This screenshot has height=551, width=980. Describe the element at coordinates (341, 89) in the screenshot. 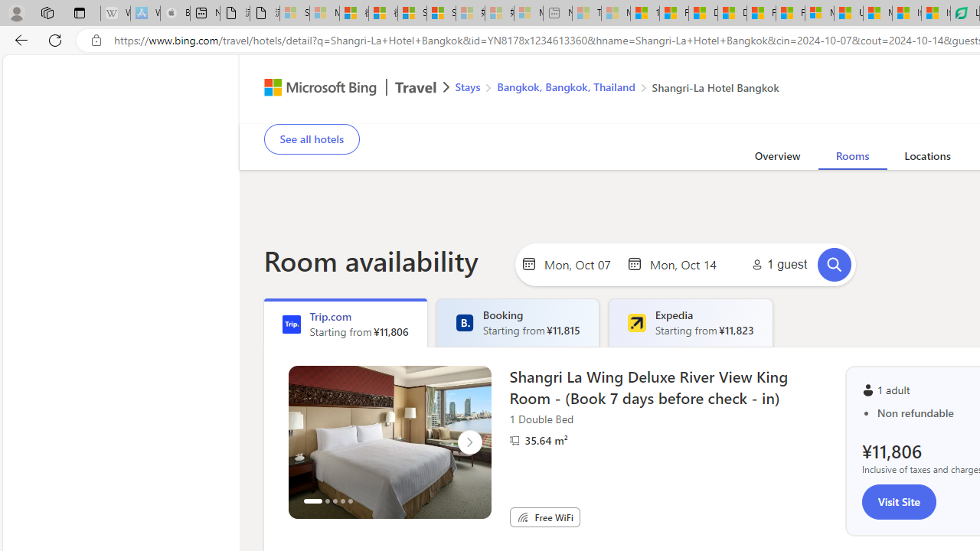

I see `Microsoft Bing Travel` at that location.